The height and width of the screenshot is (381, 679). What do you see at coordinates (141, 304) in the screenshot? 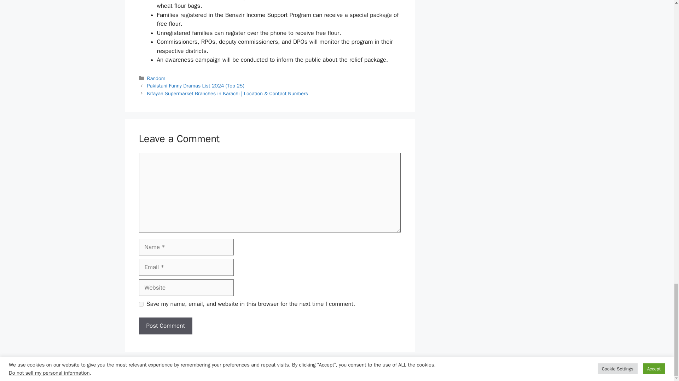
I see `yes` at bounding box center [141, 304].